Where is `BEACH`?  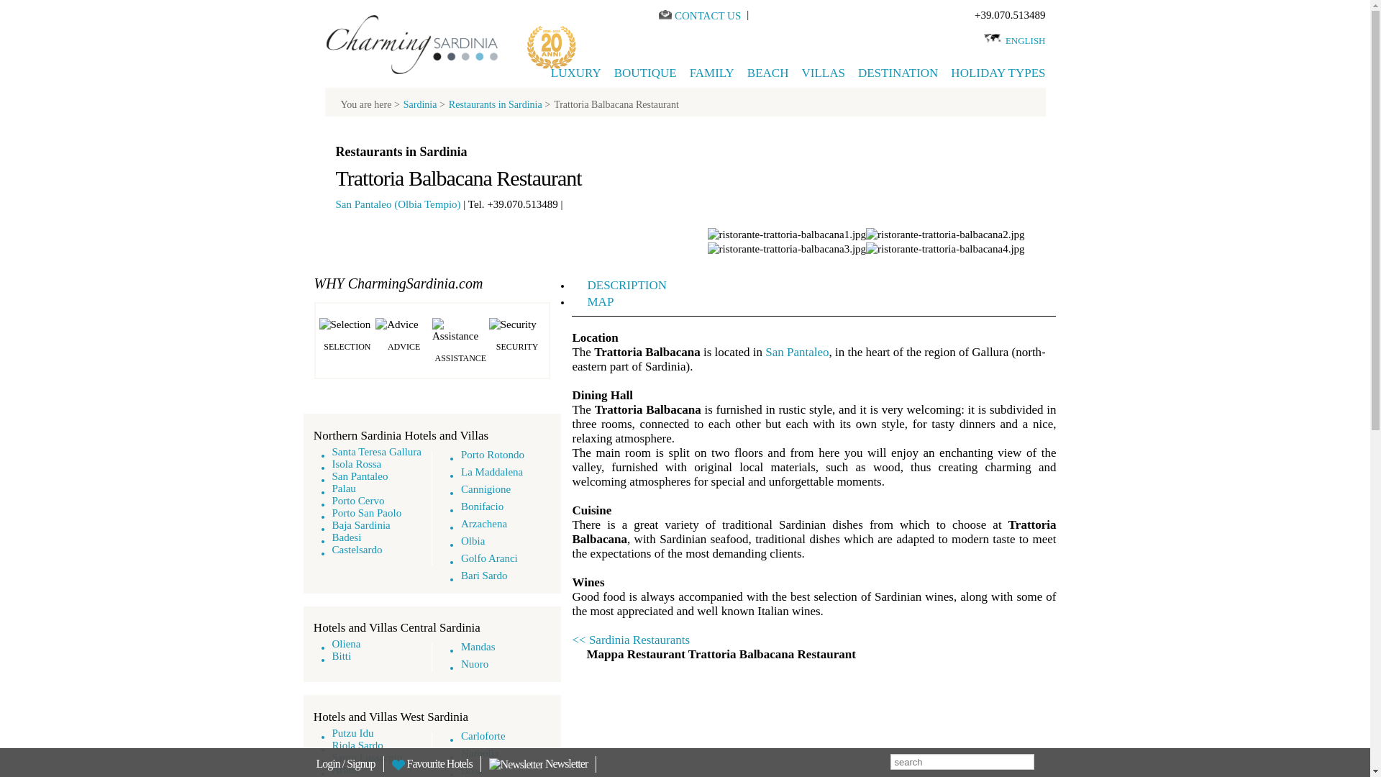
BEACH is located at coordinates (767, 73).